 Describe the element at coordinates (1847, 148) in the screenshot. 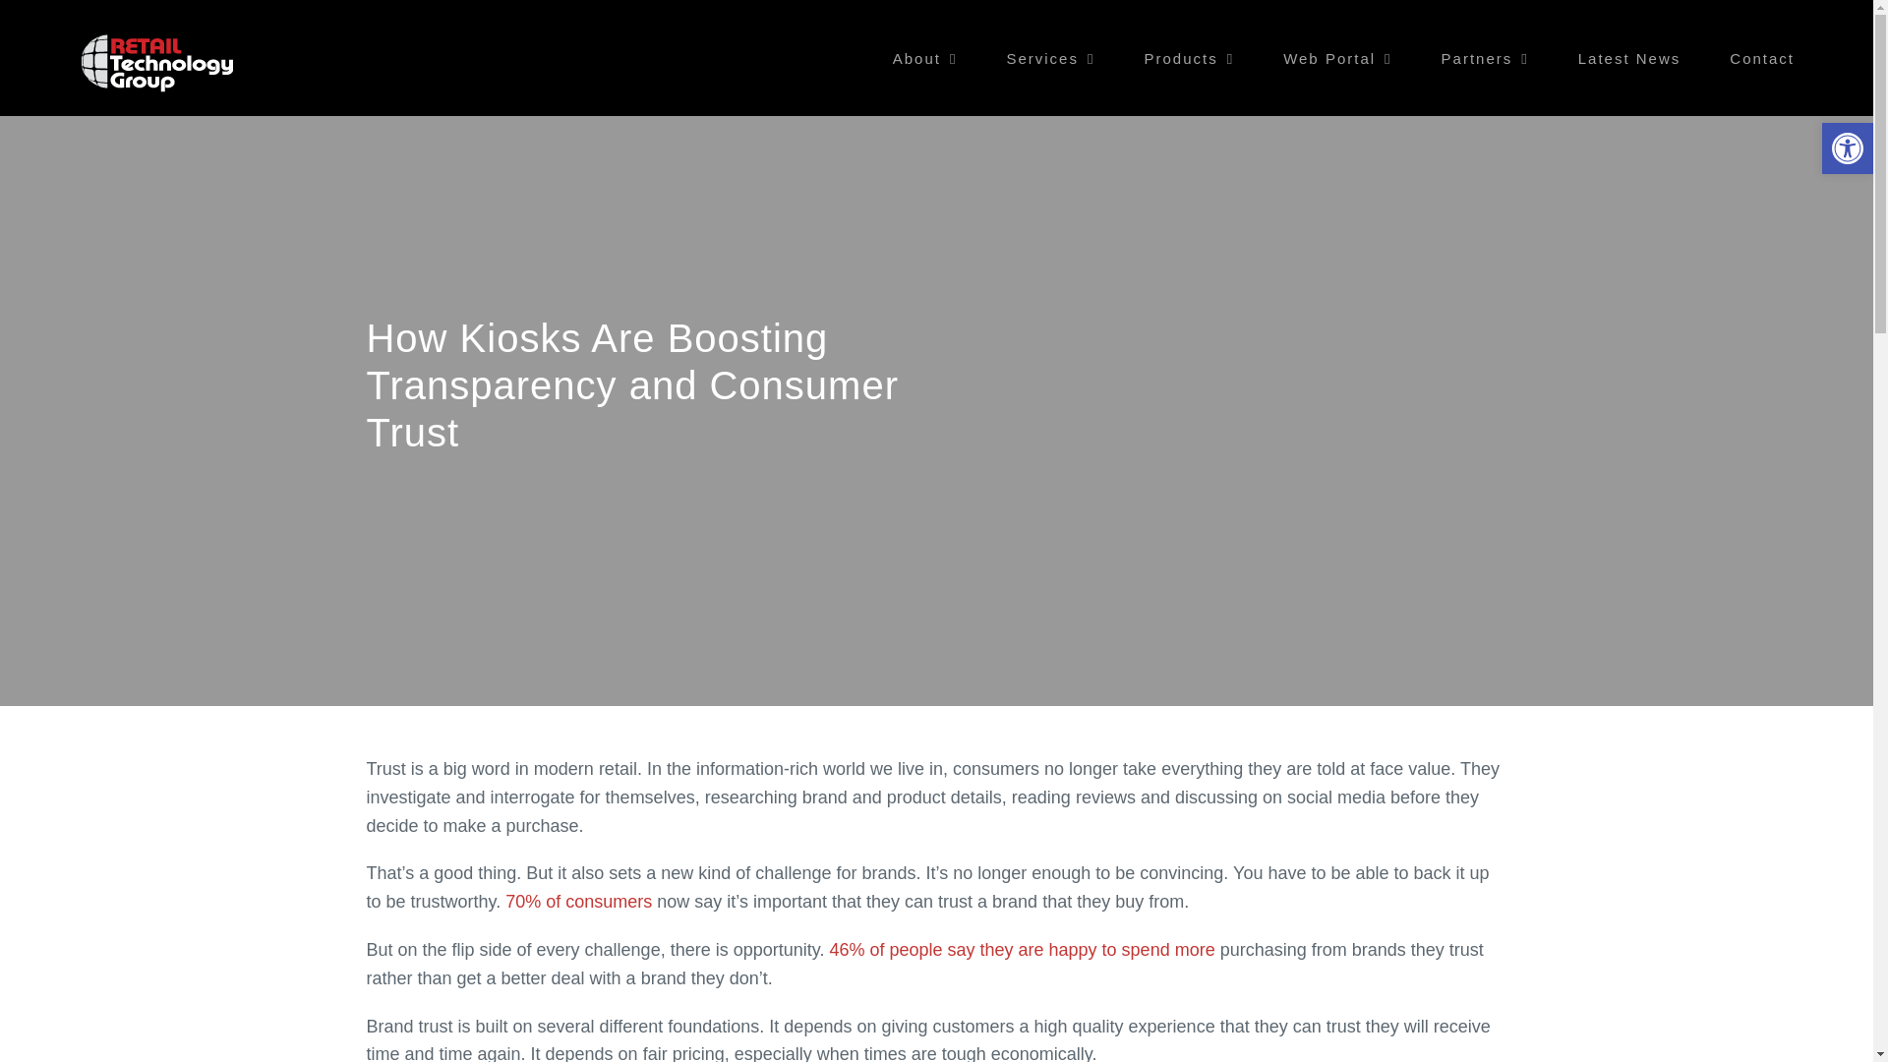

I see `Accessibility Tools` at that location.